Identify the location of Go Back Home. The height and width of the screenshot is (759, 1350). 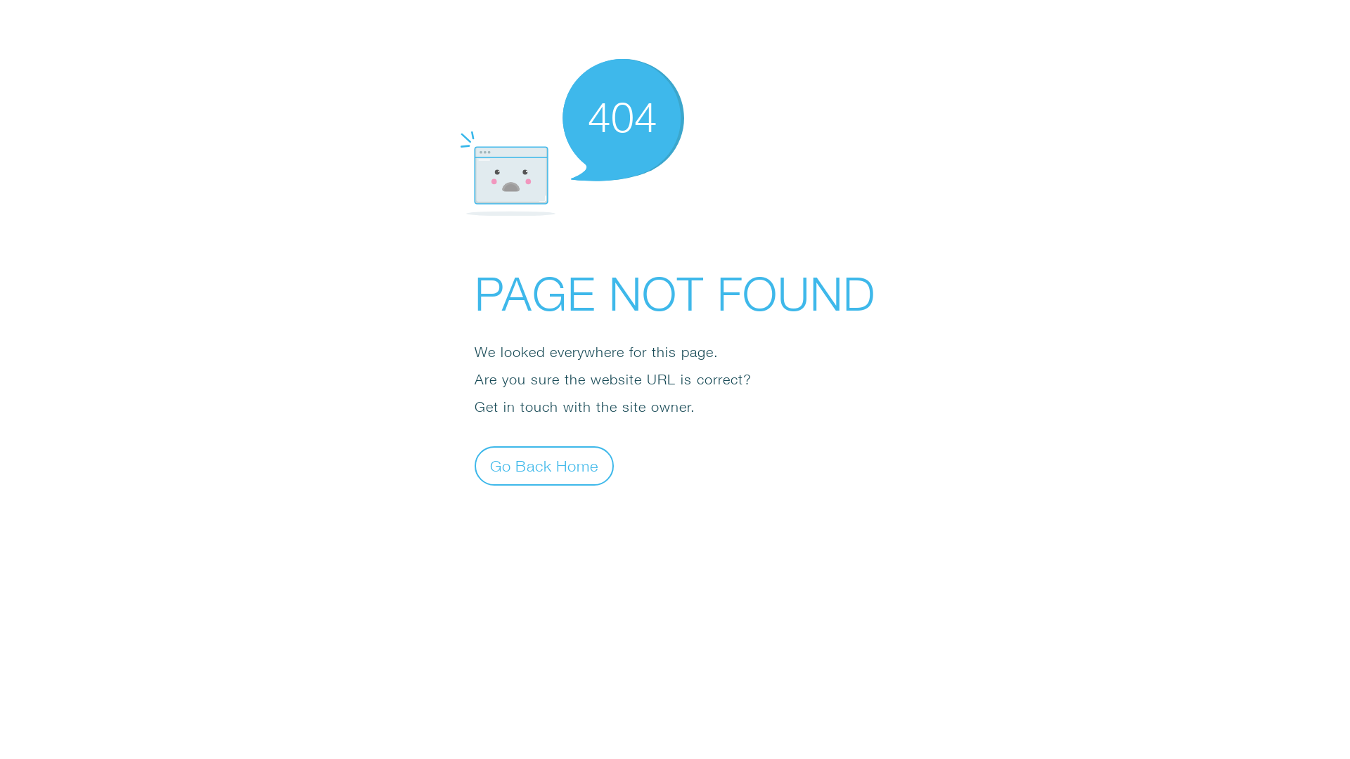
(544, 465).